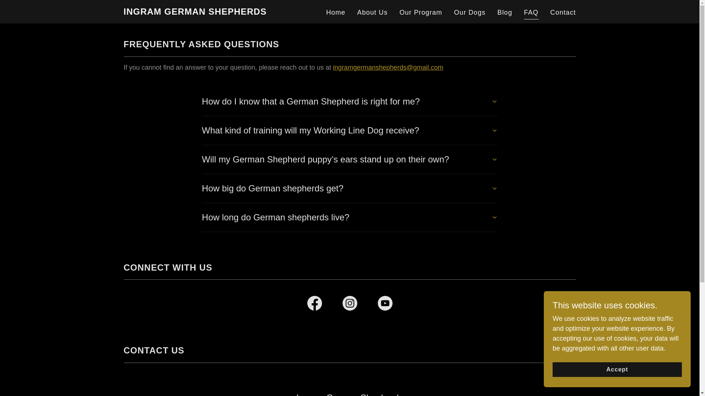  What do you see at coordinates (350, 101) in the screenshot?
I see `How do I know that a German Shepherd is right for me?` at bounding box center [350, 101].